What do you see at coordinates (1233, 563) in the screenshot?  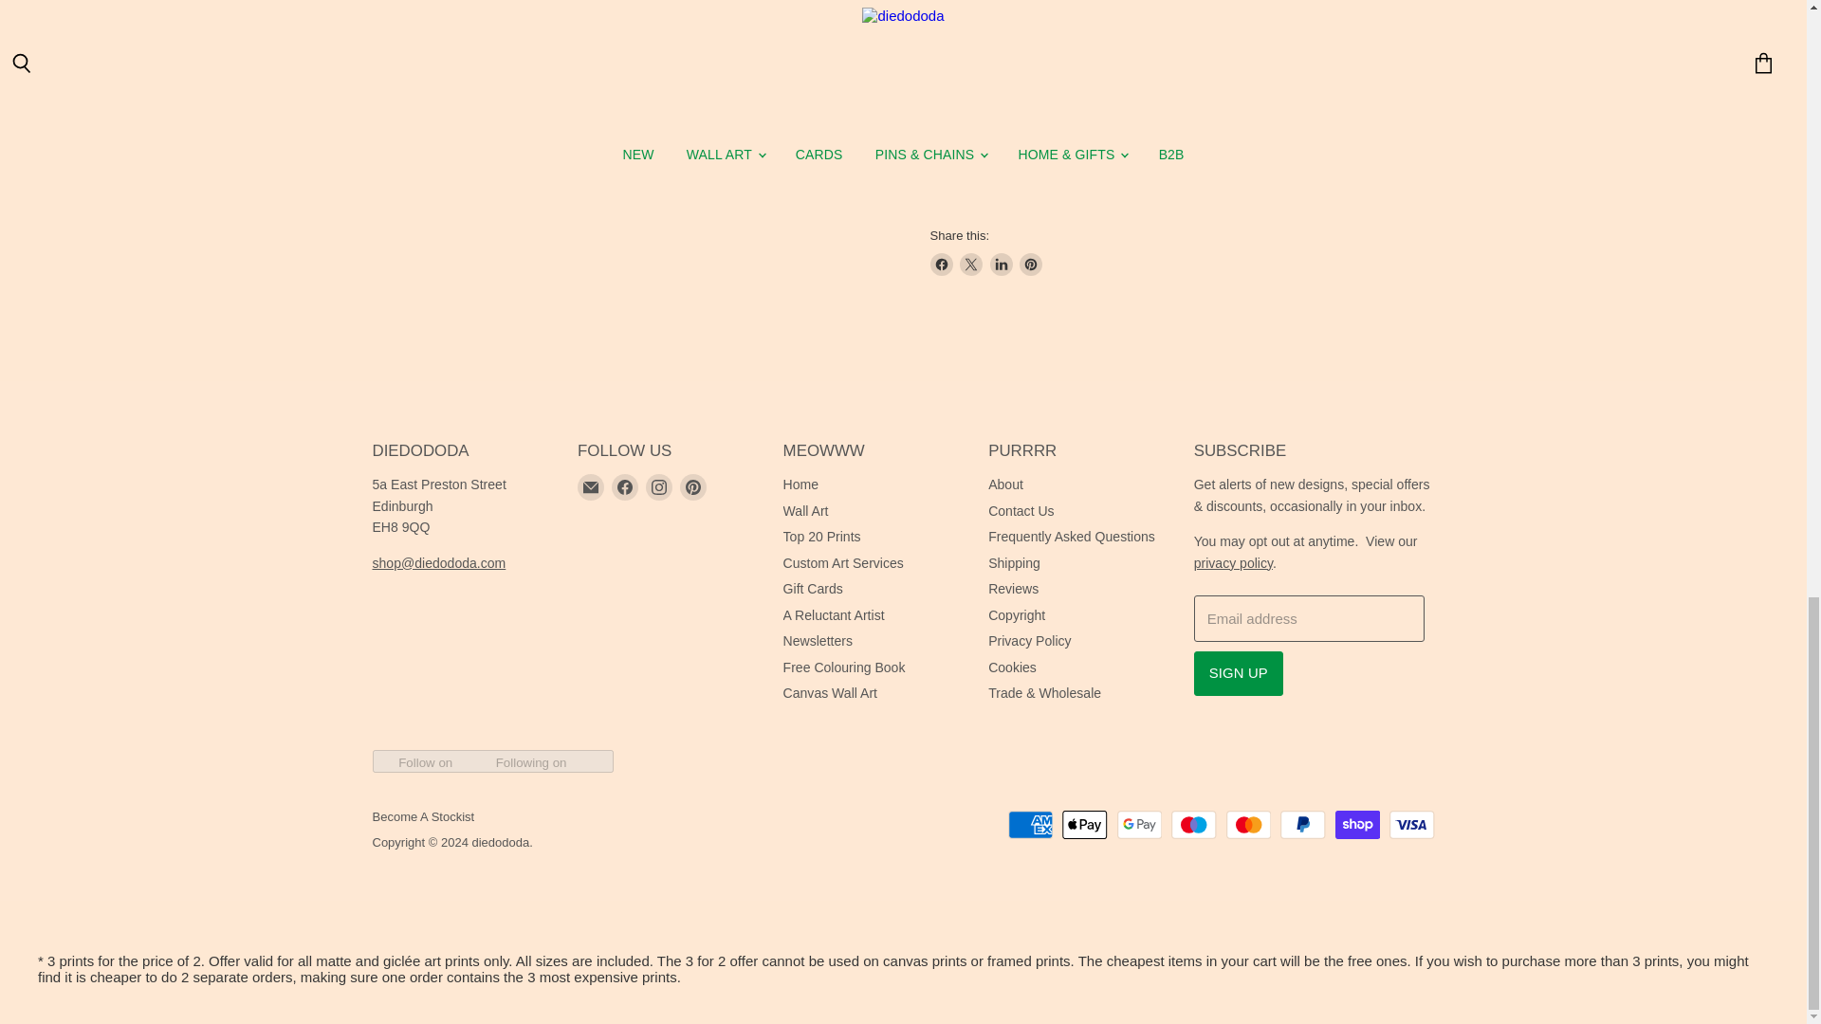 I see `Privacy Policy` at bounding box center [1233, 563].